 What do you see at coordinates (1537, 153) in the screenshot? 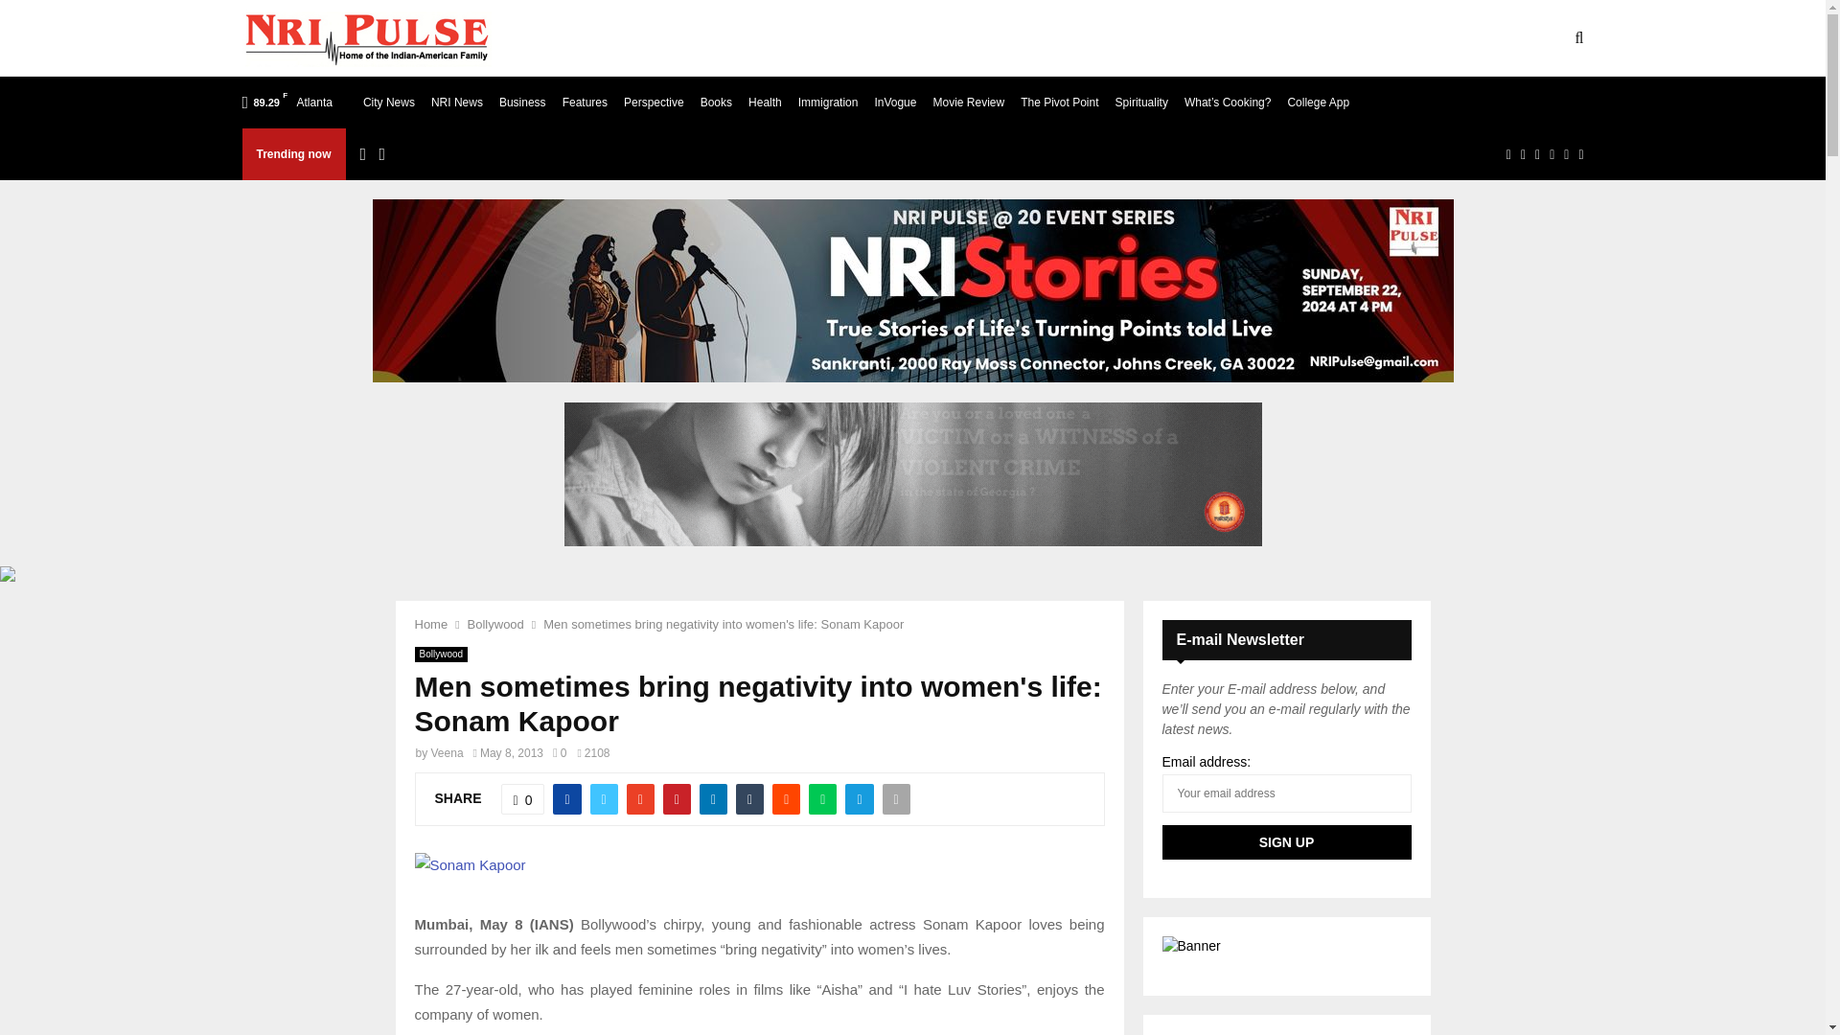
I see `Linkedin` at bounding box center [1537, 153].